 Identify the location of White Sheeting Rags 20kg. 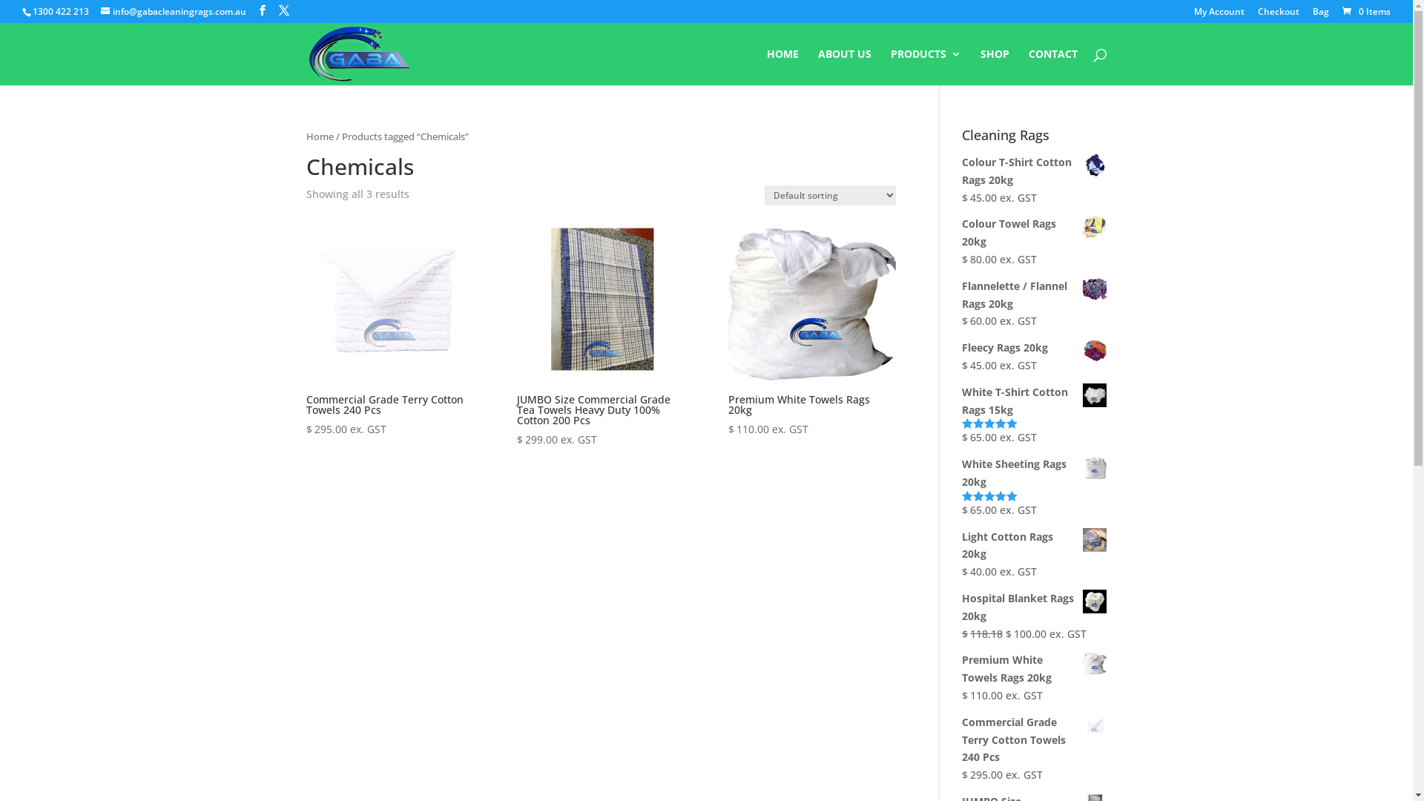
(1034, 473).